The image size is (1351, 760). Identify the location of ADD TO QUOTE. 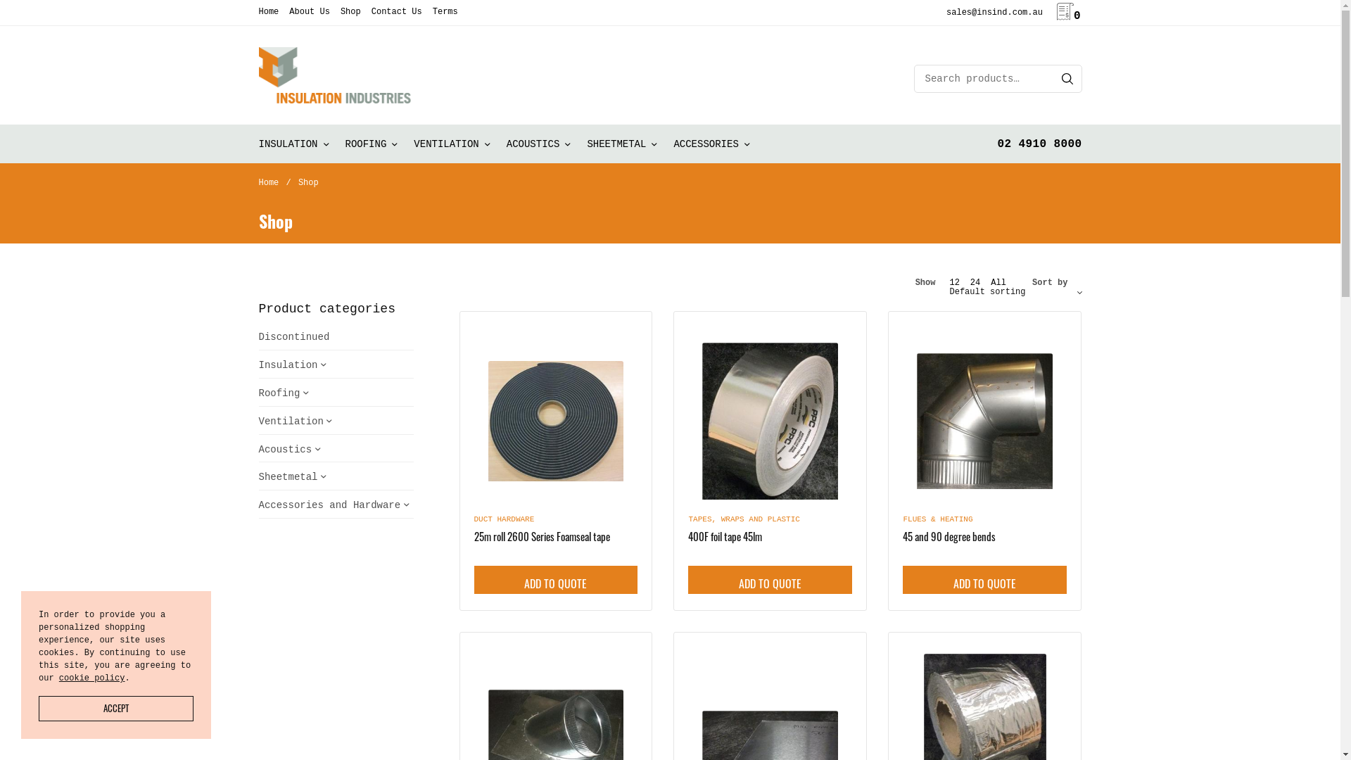
(985, 580).